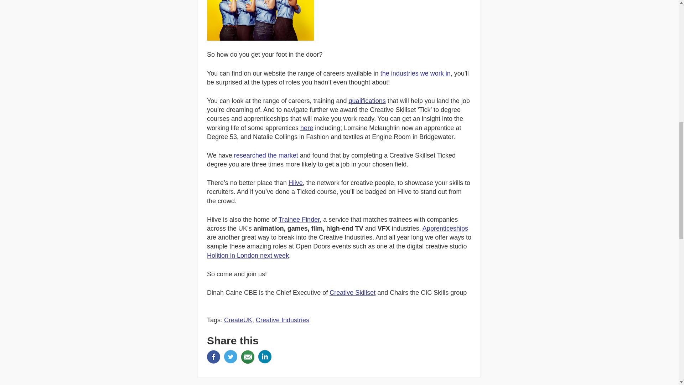 The width and height of the screenshot is (684, 385). What do you see at coordinates (367, 101) in the screenshot?
I see `qualifications` at bounding box center [367, 101].